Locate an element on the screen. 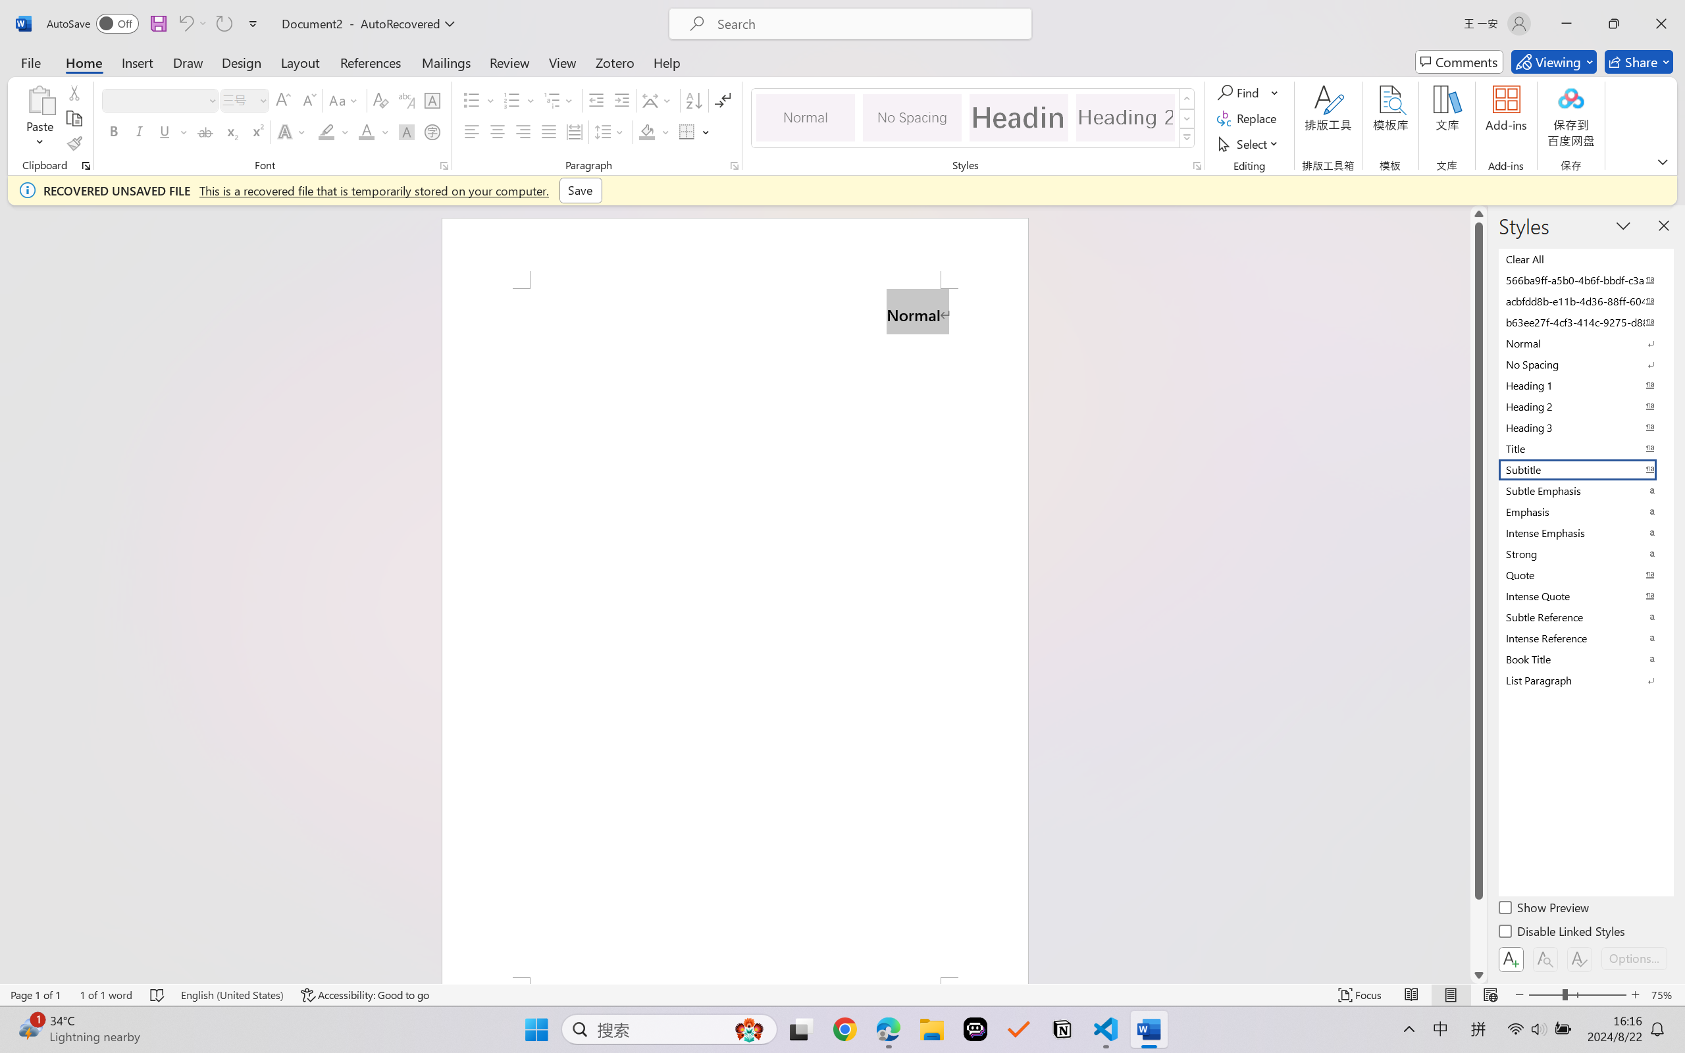  Format Painter is located at coordinates (74, 143).